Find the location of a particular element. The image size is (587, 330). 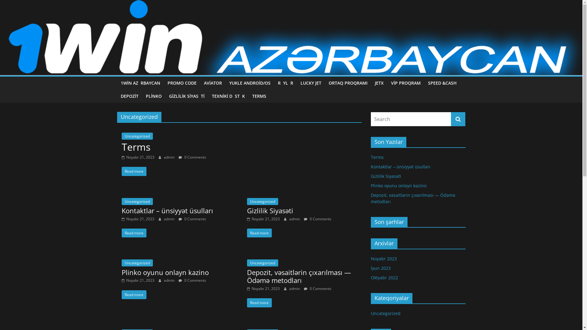

TERMS is located at coordinates (259, 96).